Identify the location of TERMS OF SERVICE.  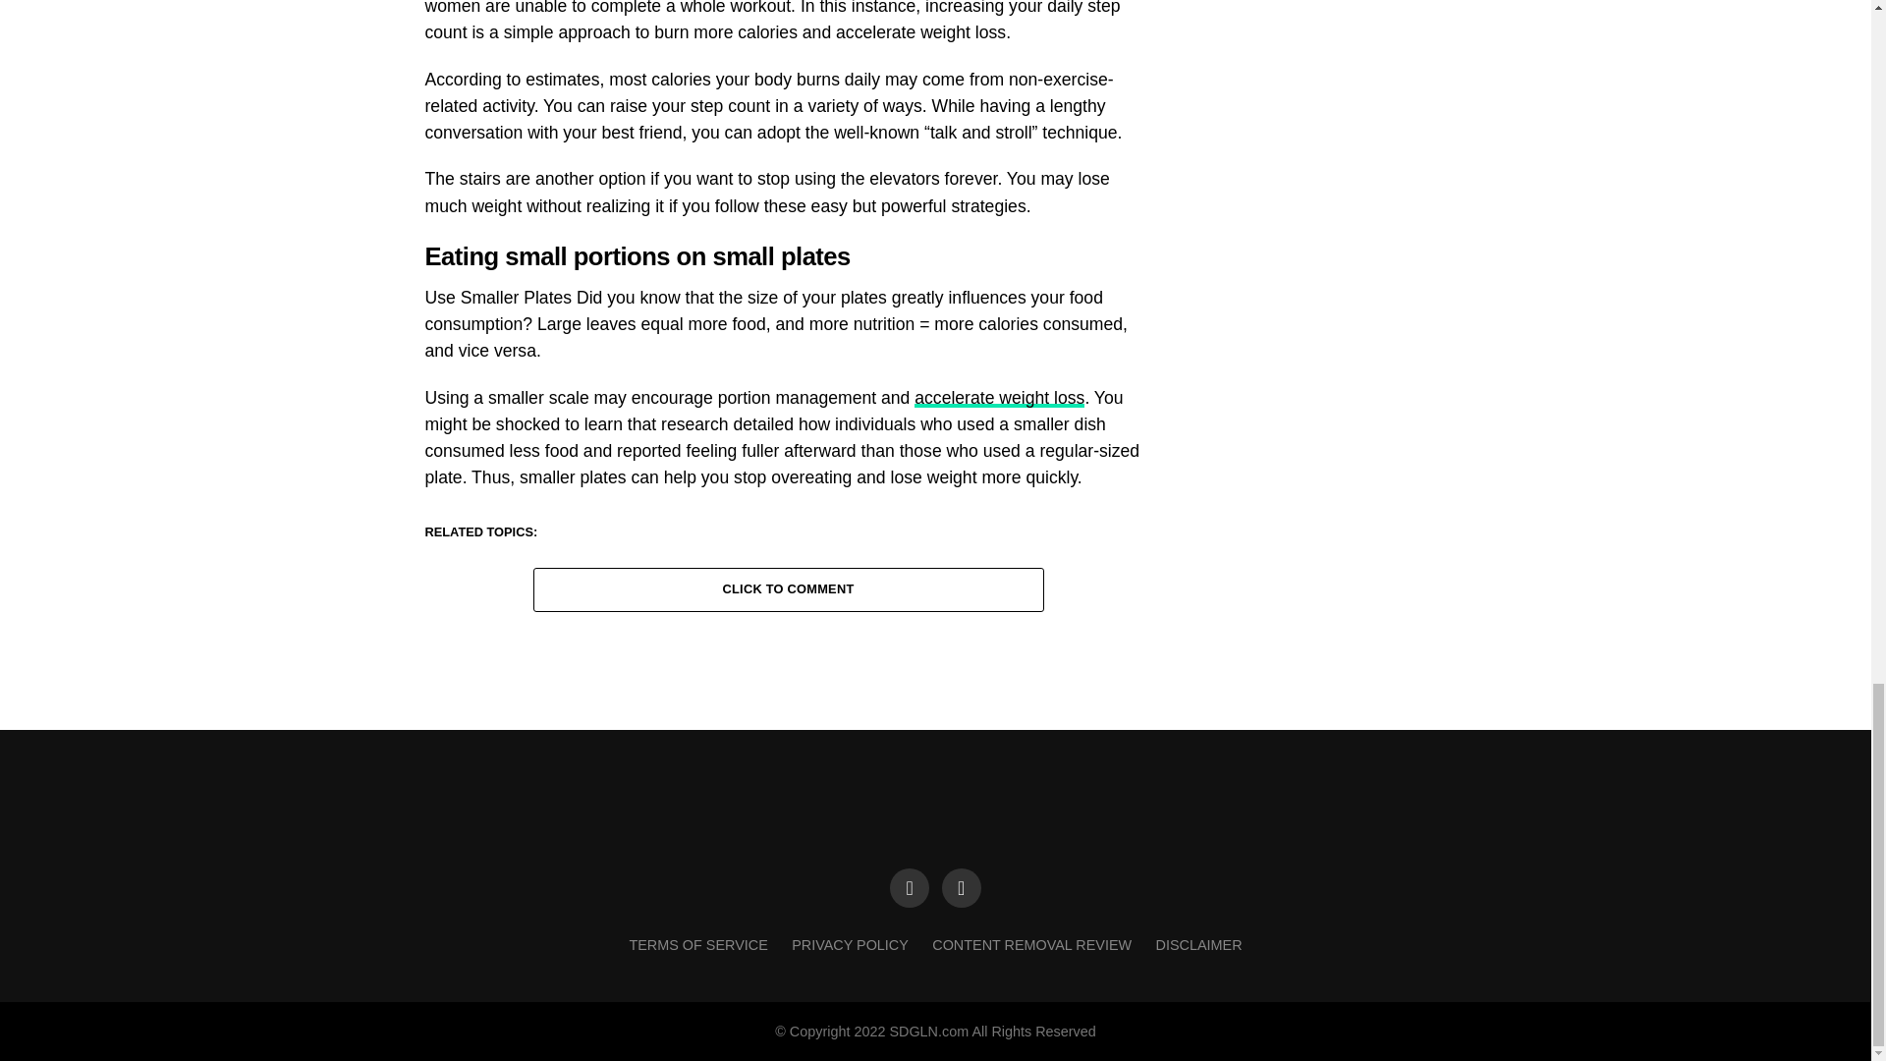
(697, 944).